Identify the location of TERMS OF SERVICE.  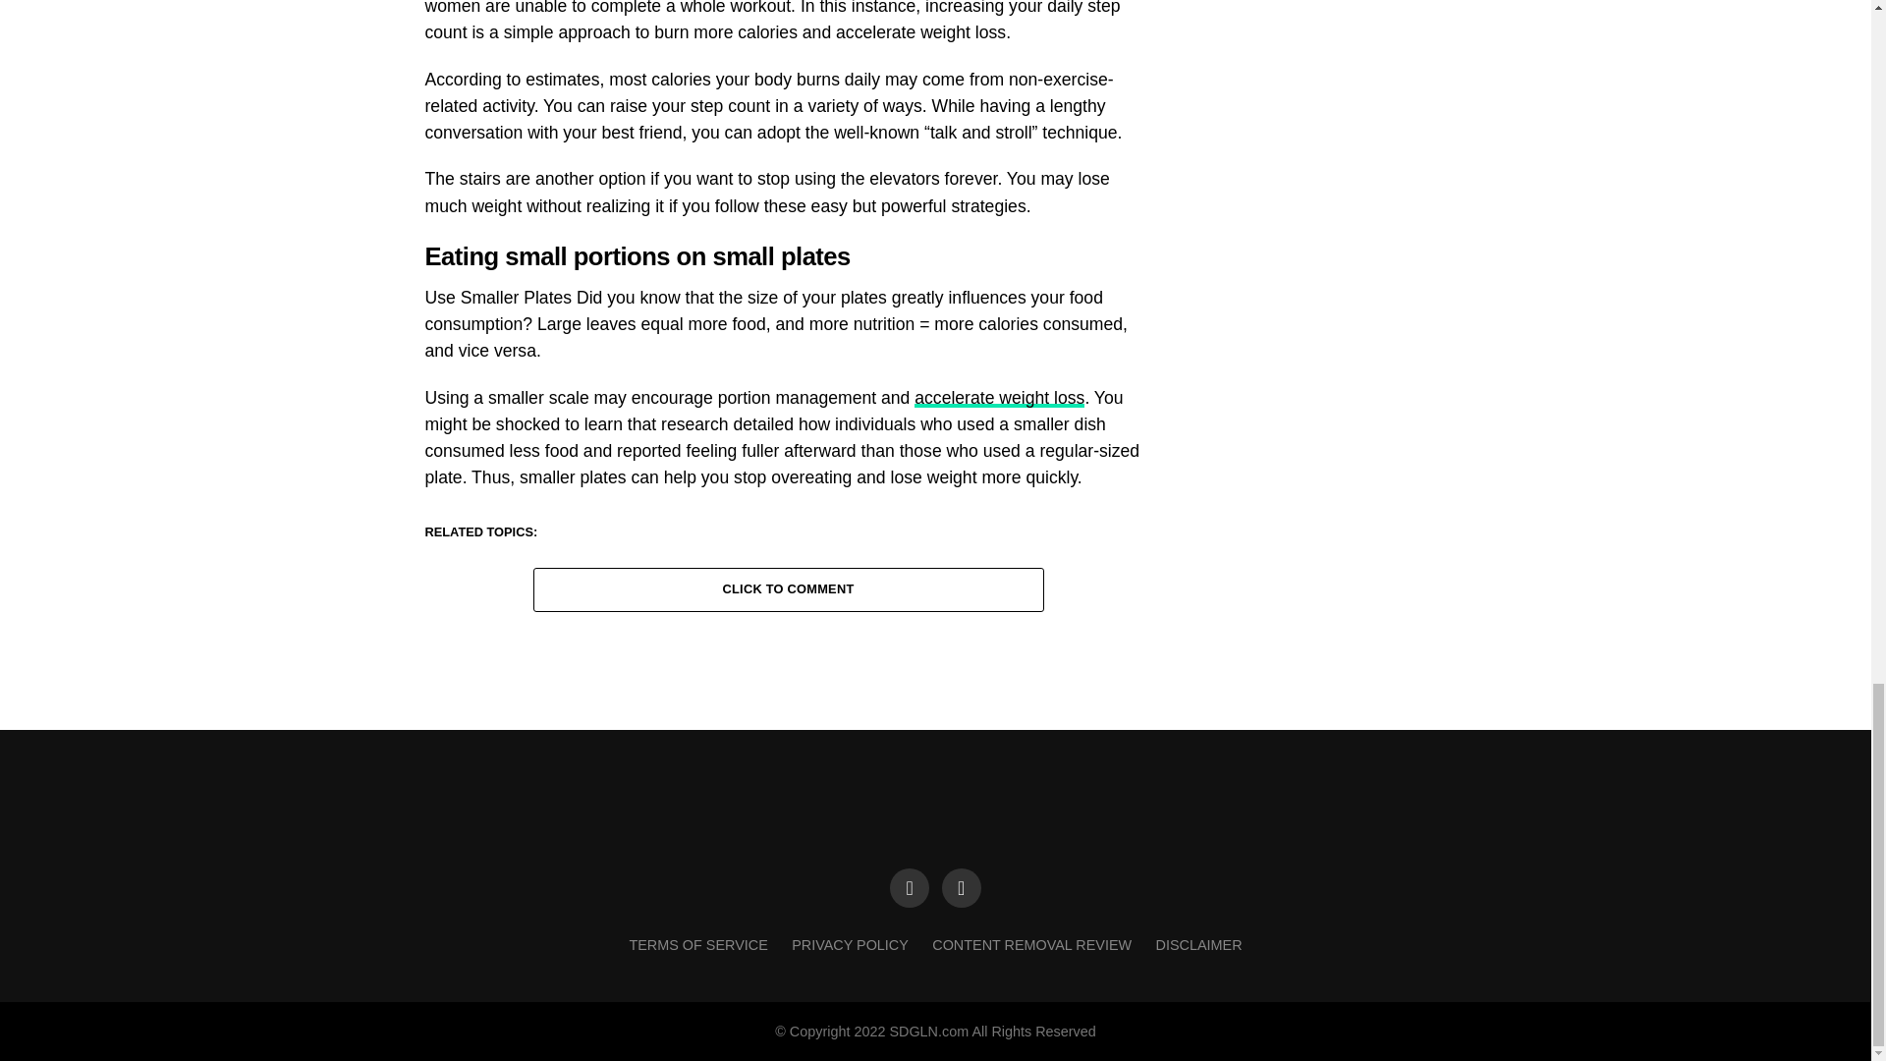
(697, 944).